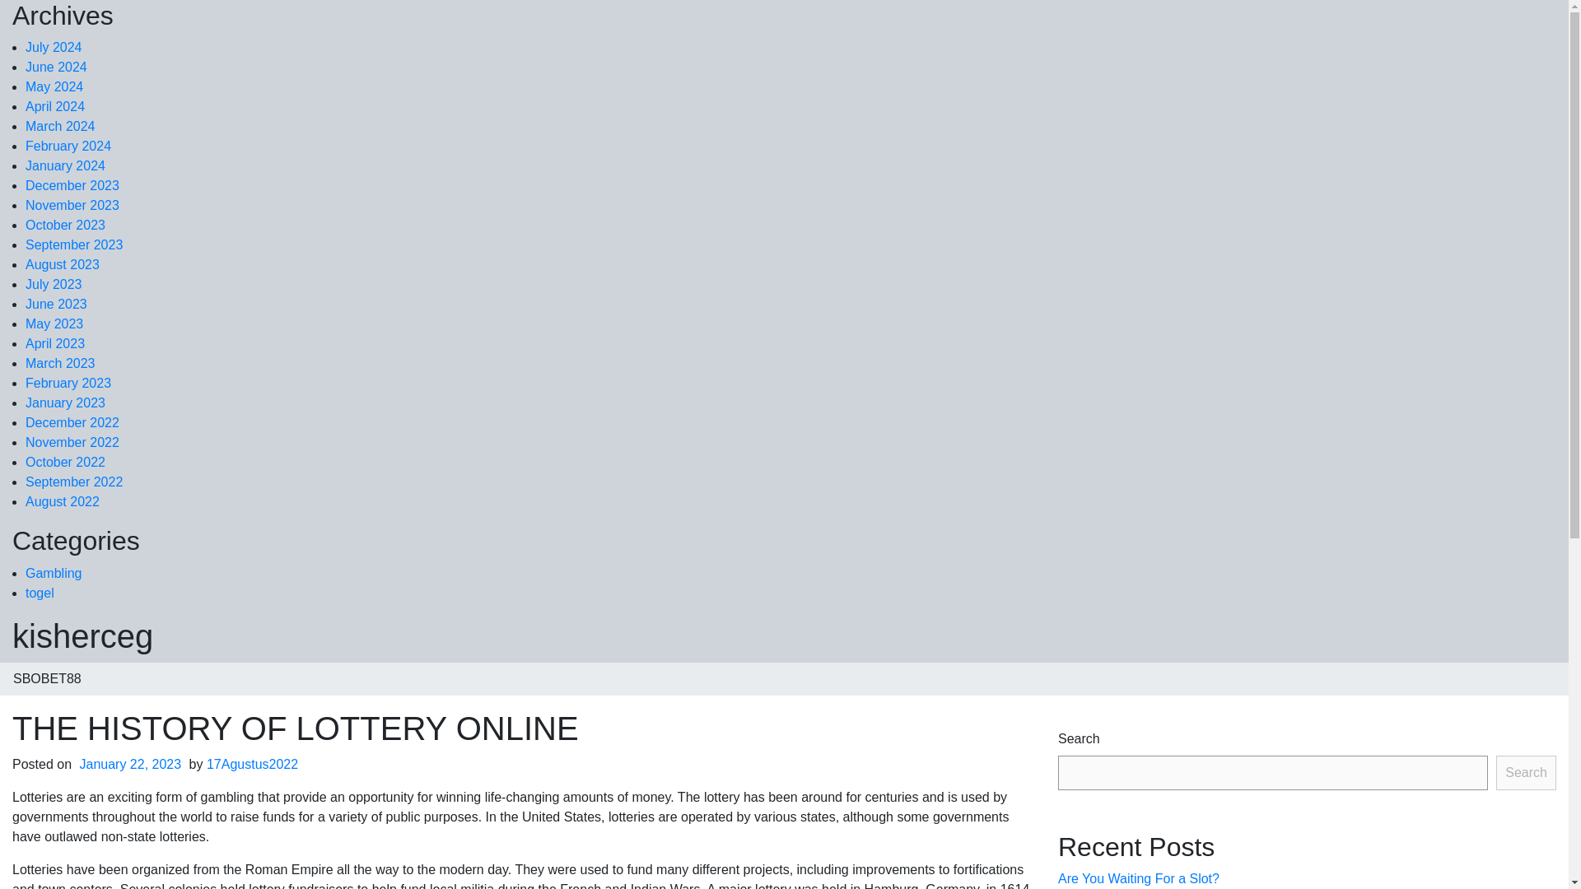 Image resolution: width=1581 pixels, height=889 pixels. What do you see at coordinates (54, 323) in the screenshot?
I see `May 2023` at bounding box center [54, 323].